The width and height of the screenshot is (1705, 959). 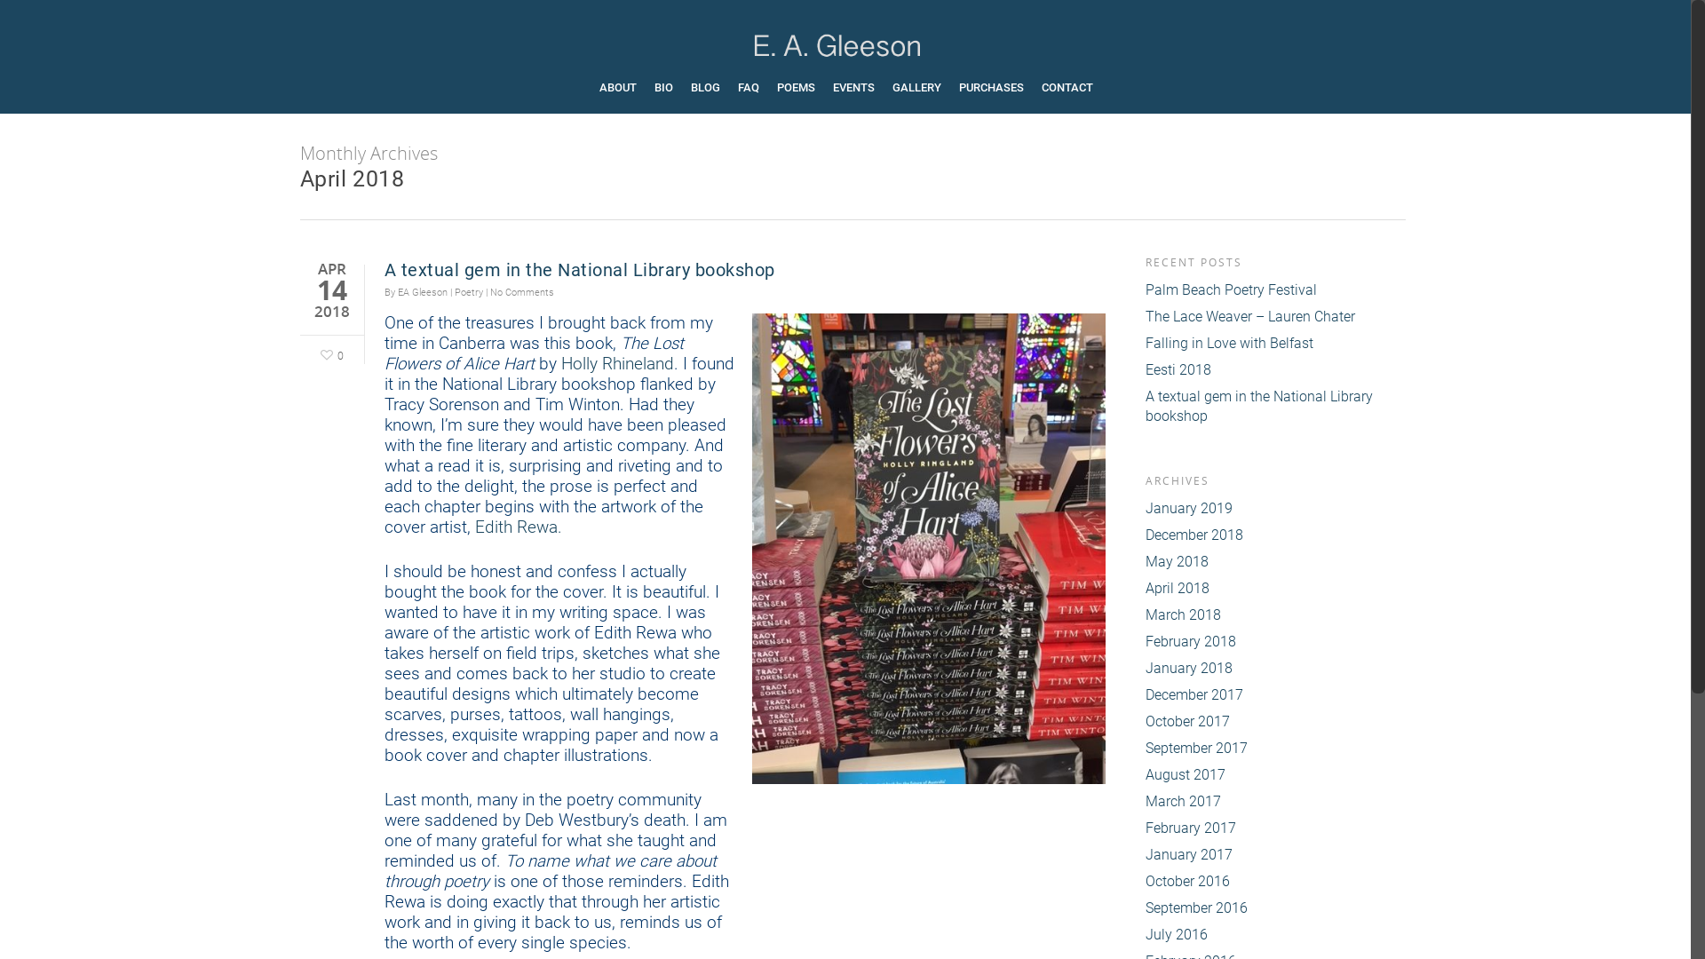 What do you see at coordinates (662, 97) in the screenshot?
I see `BIO` at bounding box center [662, 97].